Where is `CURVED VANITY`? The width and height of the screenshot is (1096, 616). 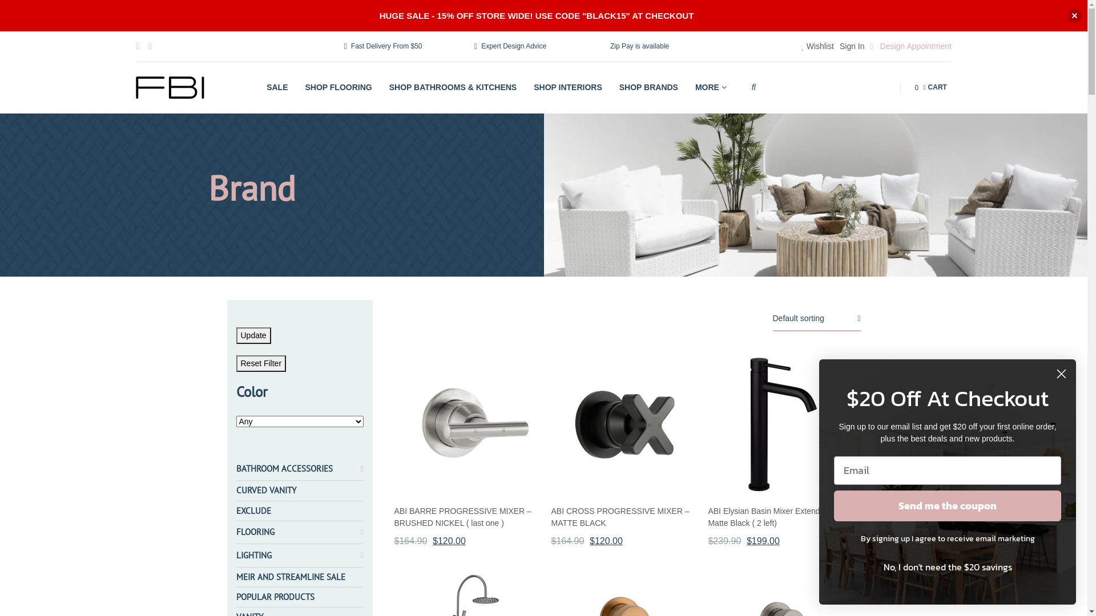 CURVED VANITY is located at coordinates (266, 491).